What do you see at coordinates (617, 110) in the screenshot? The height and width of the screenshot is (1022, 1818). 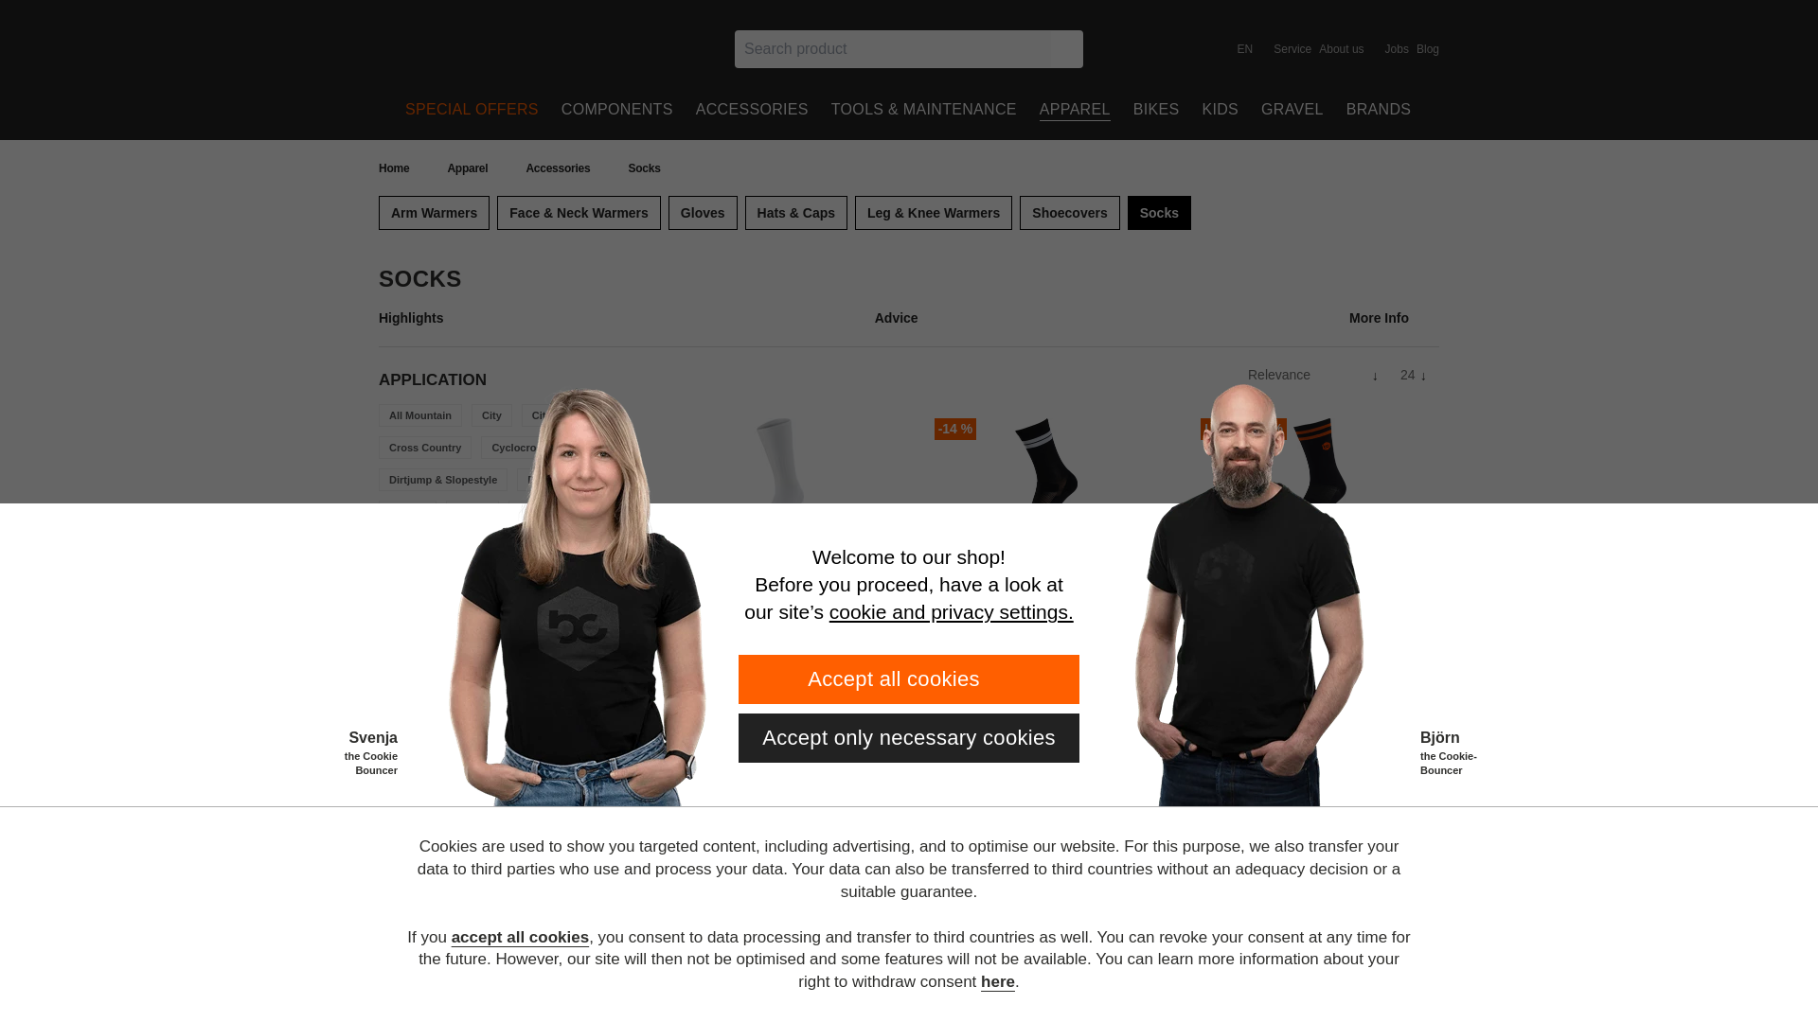 I see `COMPONENTS` at bounding box center [617, 110].